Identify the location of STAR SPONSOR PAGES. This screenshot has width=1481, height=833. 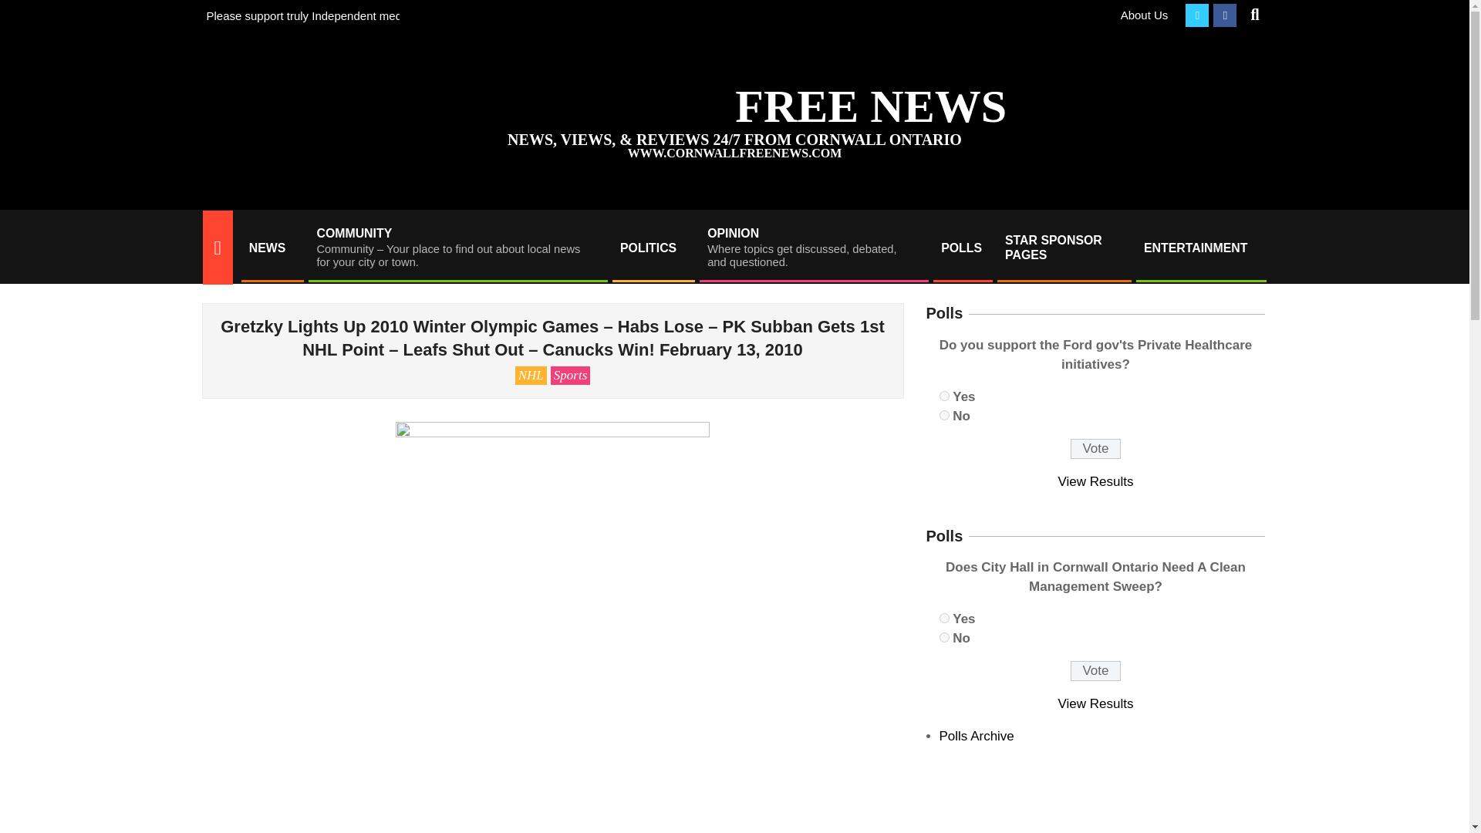
(1063, 247).